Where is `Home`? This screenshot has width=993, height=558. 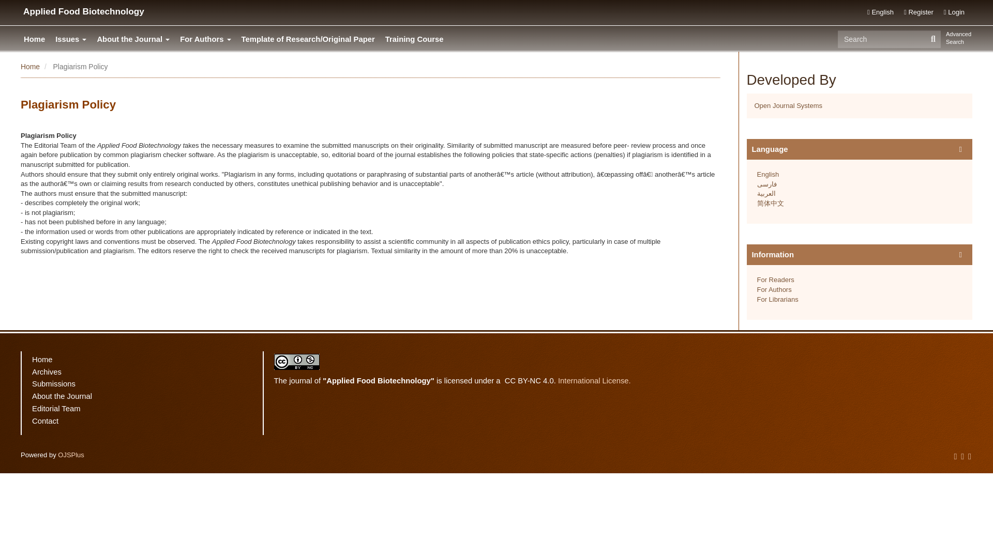
Home is located at coordinates (30, 66).